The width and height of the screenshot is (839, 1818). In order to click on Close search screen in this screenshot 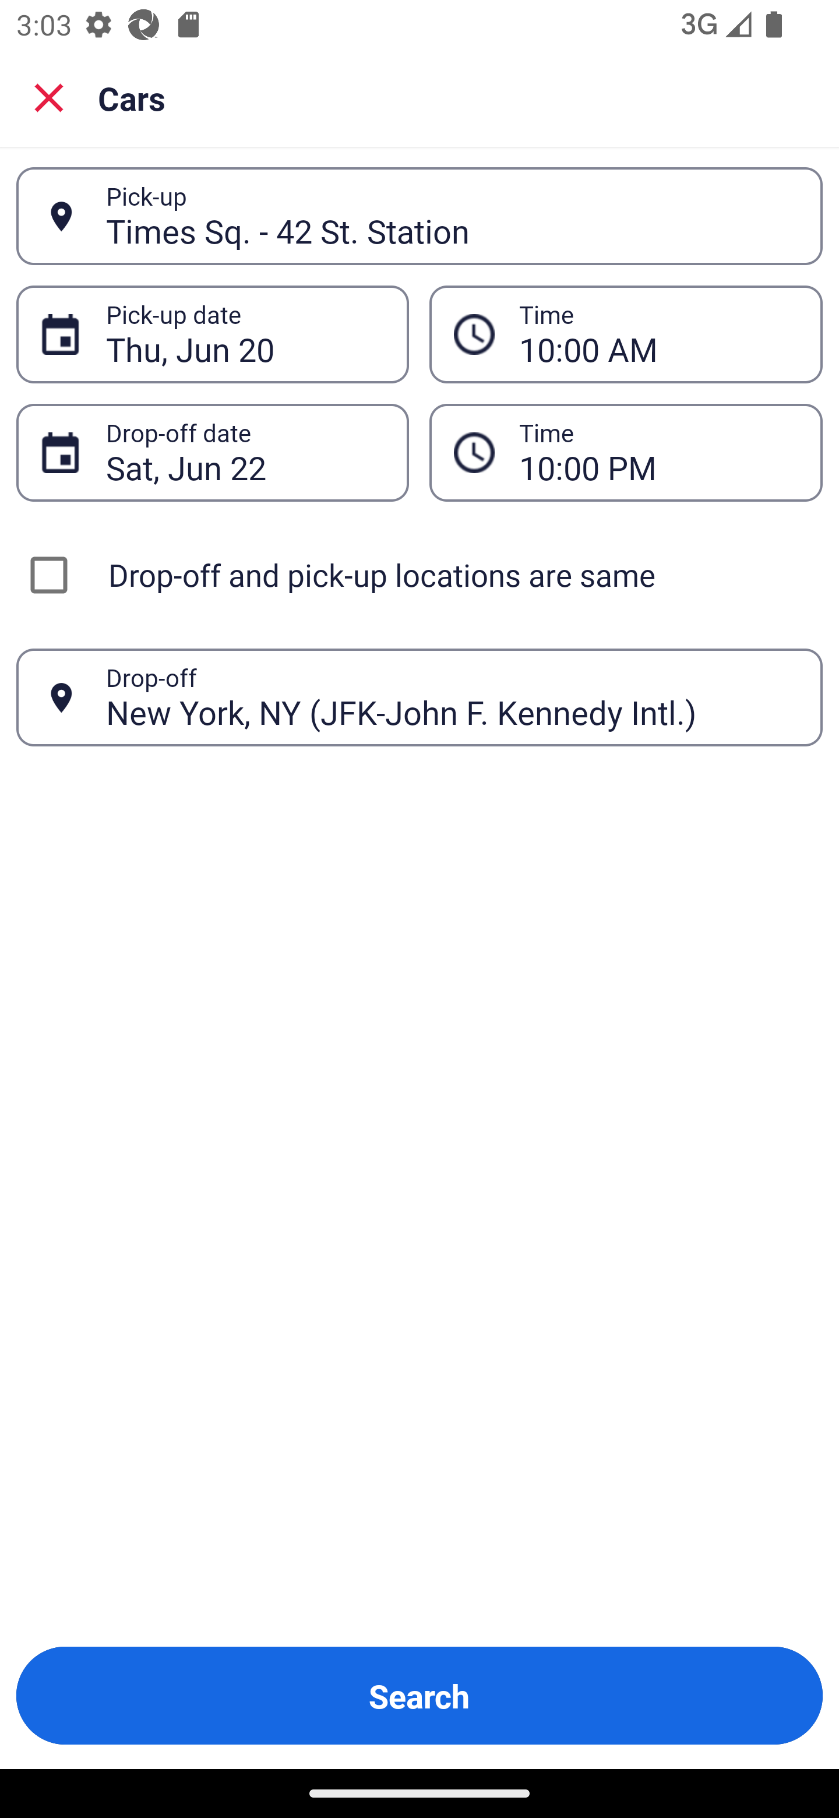, I will do `click(49, 97)`.